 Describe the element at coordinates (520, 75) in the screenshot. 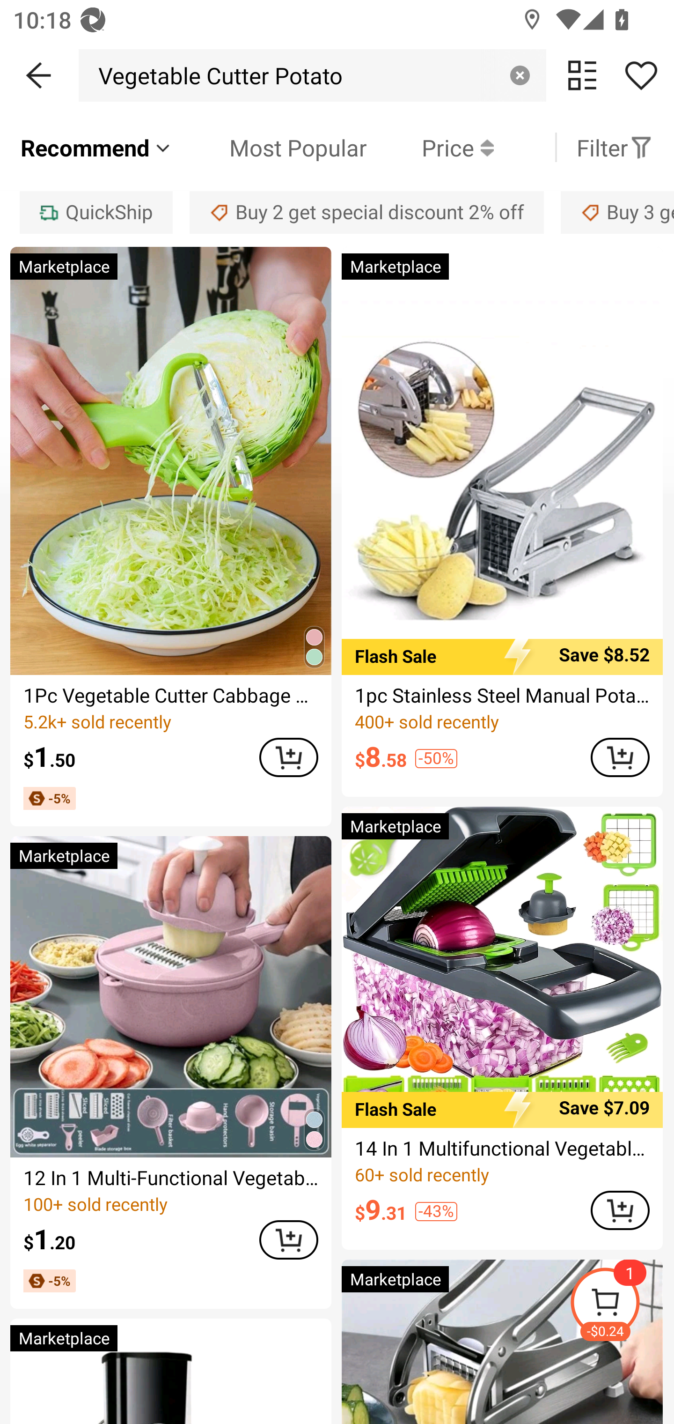

I see `Clear` at that location.